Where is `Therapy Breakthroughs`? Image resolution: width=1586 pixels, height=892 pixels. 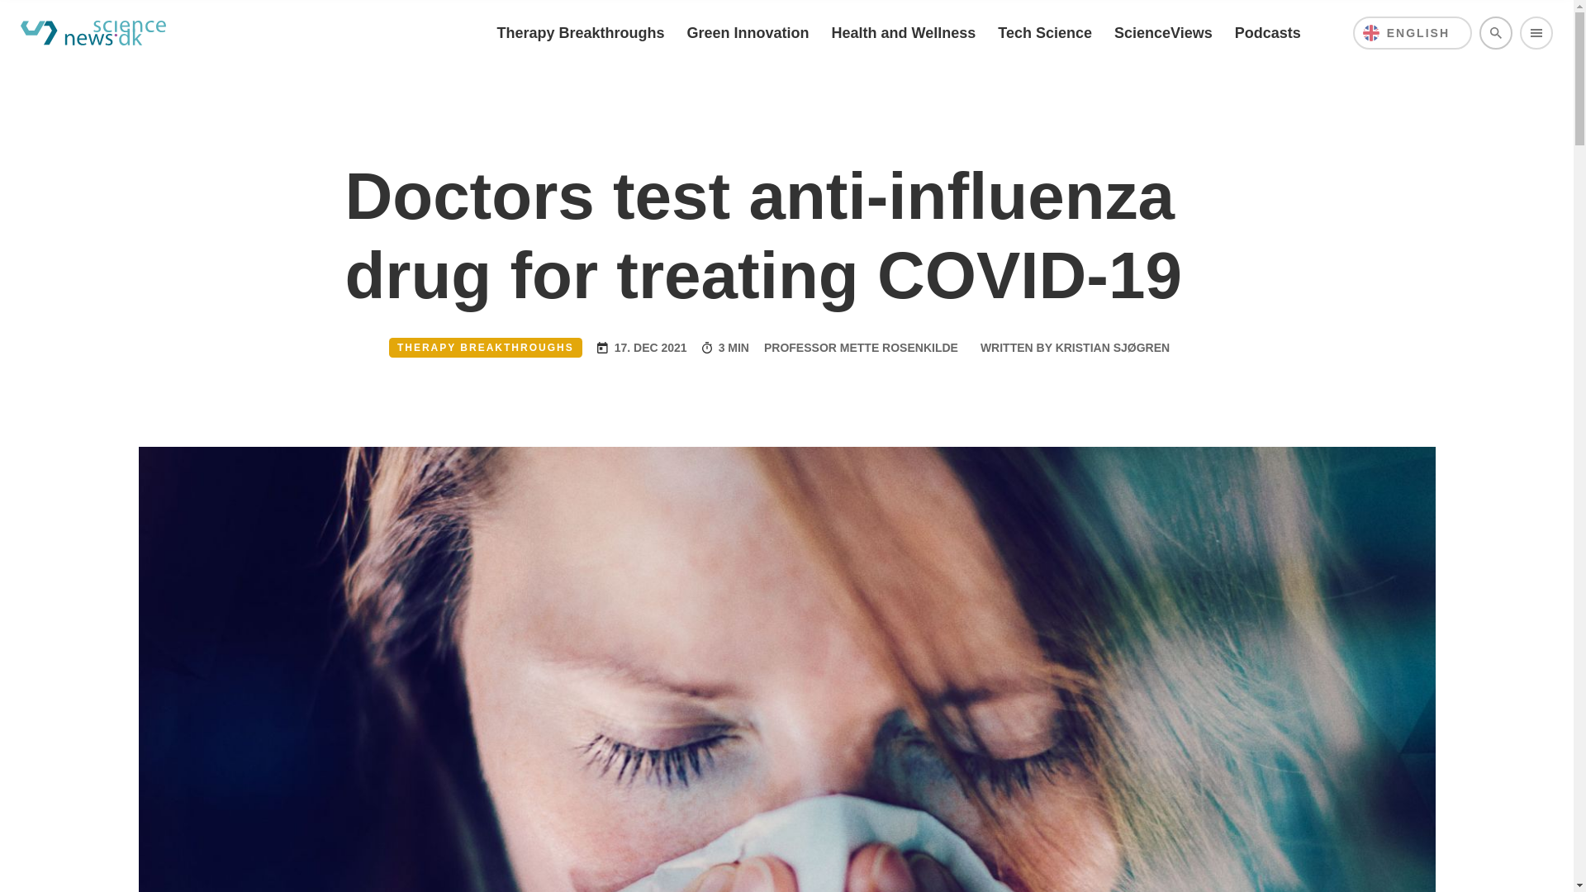
Therapy Breakthroughs is located at coordinates (580, 33).